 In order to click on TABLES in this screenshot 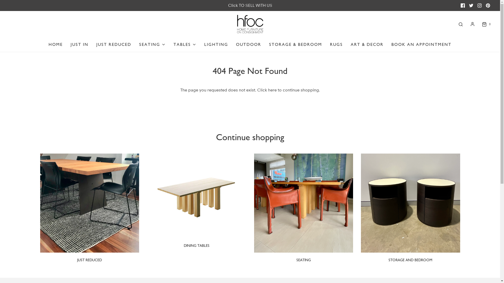, I will do `click(185, 45)`.